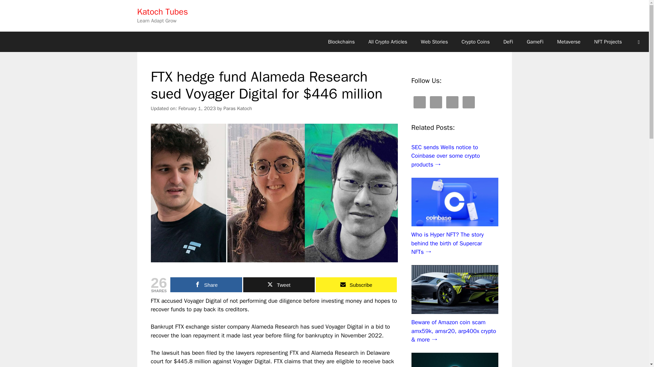  Describe the element at coordinates (608, 41) in the screenshot. I see `NFT Projects` at that location.